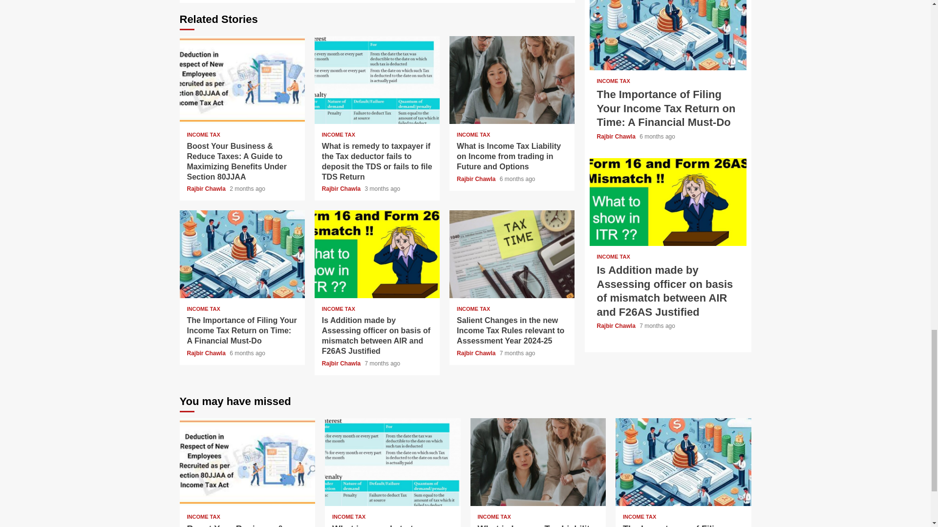  What do you see at coordinates (207, 353) in the screenshot?
I see `Rajbir Chawla` at bounding box center [207, 353].